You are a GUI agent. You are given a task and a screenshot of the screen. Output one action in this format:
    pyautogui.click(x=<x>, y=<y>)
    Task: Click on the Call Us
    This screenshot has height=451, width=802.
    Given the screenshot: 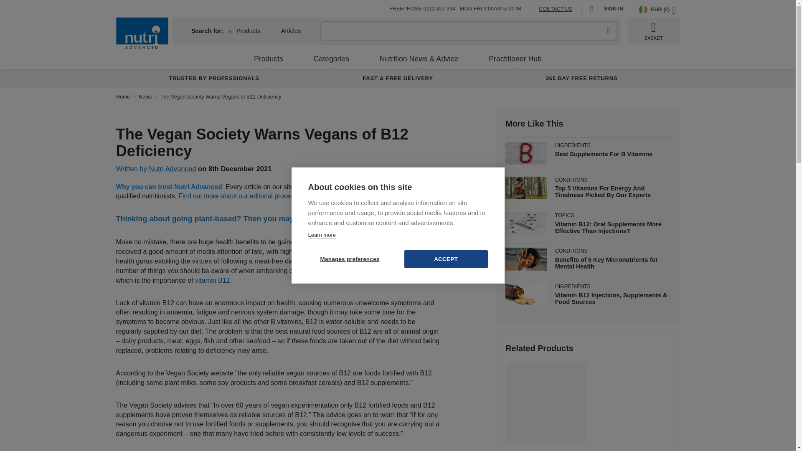 What is the action you would take?
    pyautogui.click(x=439, y=9)
    